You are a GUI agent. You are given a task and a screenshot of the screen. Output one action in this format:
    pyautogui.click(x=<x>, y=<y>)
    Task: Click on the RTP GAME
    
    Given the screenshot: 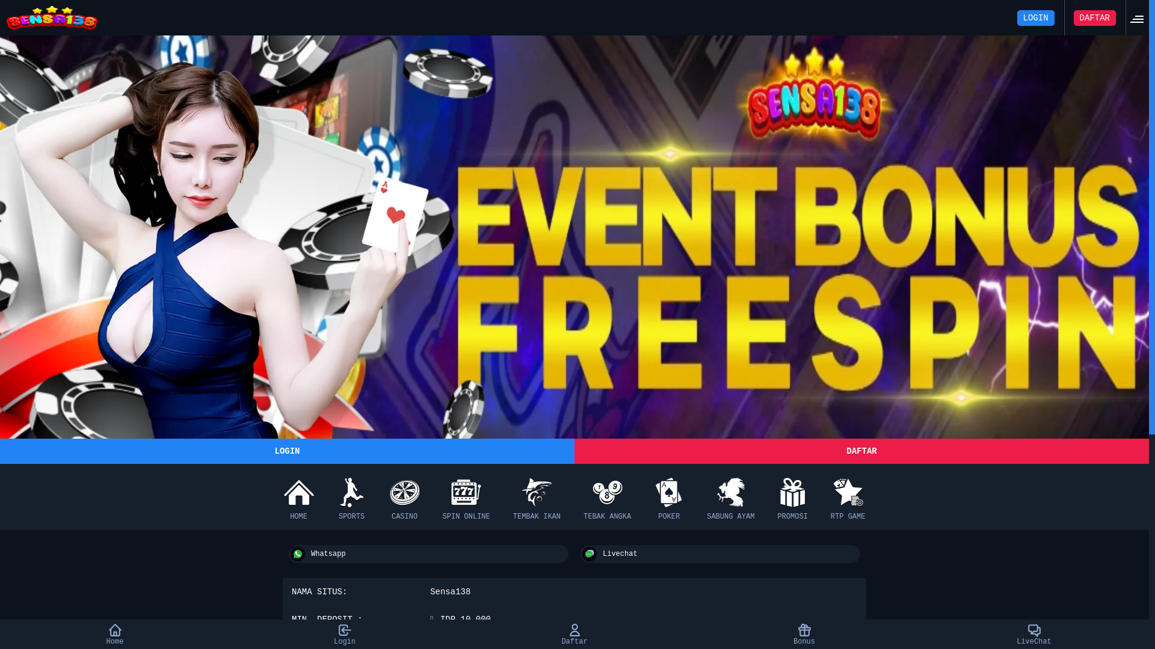 What is the action you would take?
    pyautogui.click(x=848, y=497)
    